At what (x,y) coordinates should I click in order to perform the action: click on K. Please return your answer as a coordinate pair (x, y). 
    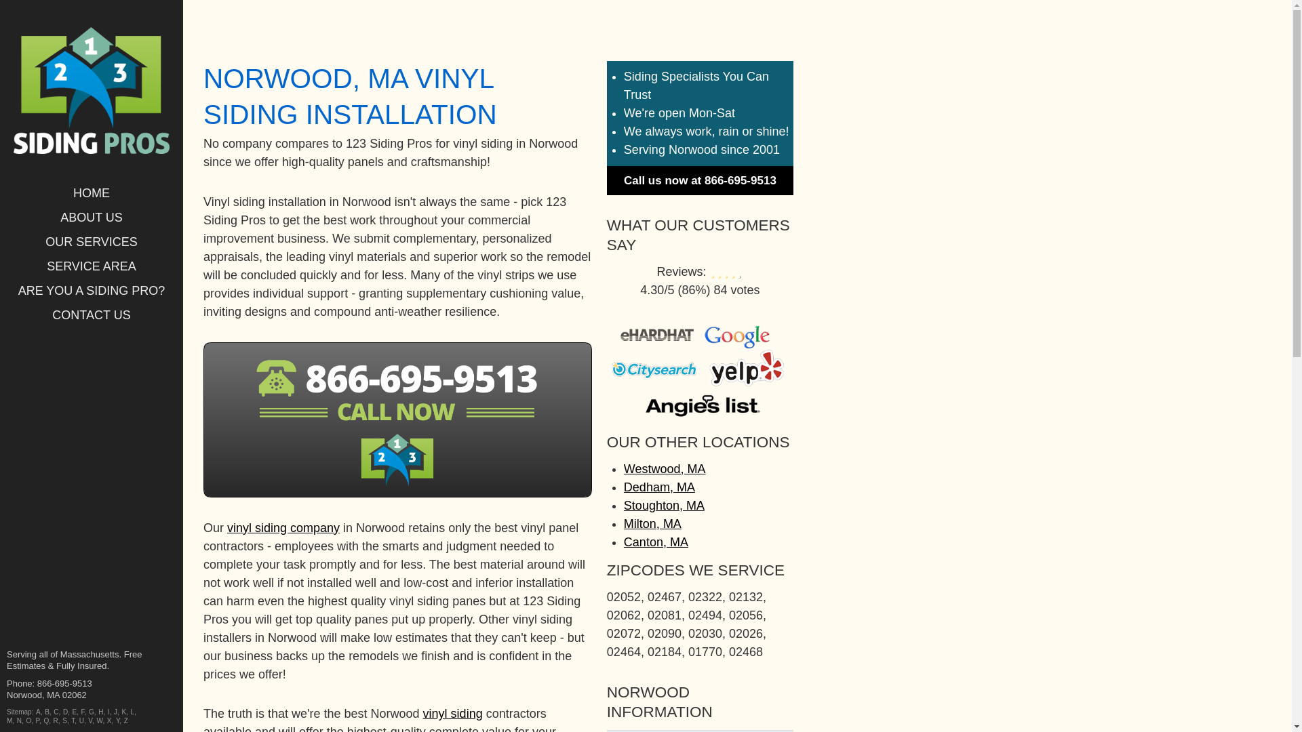
    Looking at the image, I should click on (123, 712).